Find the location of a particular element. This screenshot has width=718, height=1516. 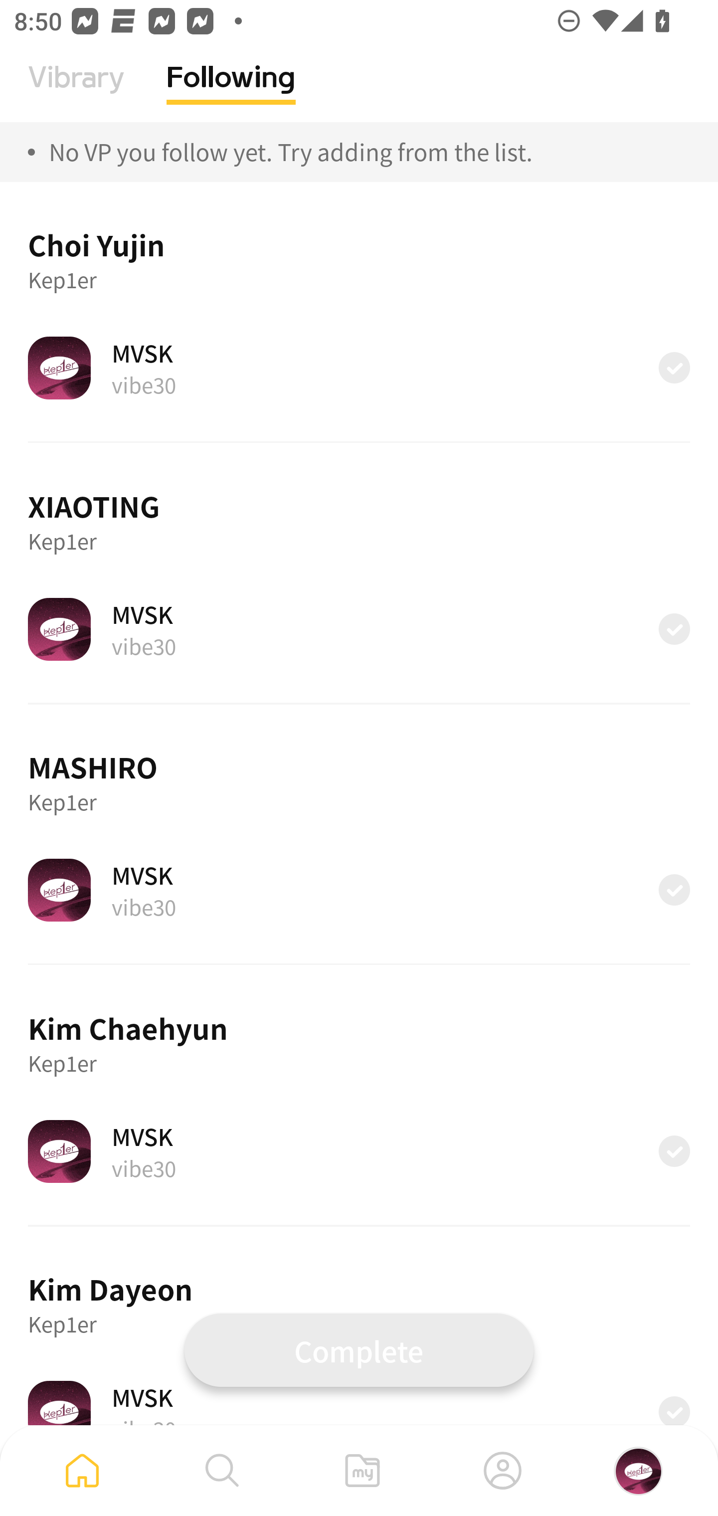

Complete is located at coordinates (359, 1349).